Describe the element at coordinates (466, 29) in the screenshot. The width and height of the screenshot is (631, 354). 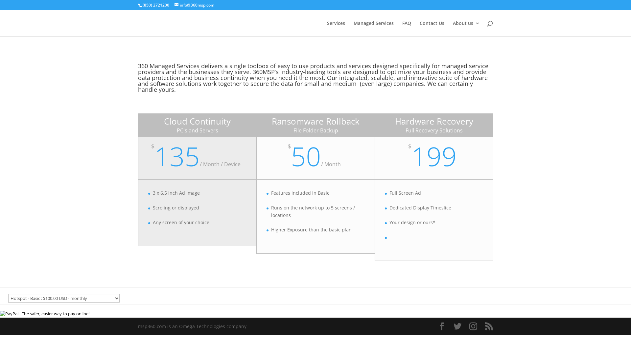
I see `About us` at that location.